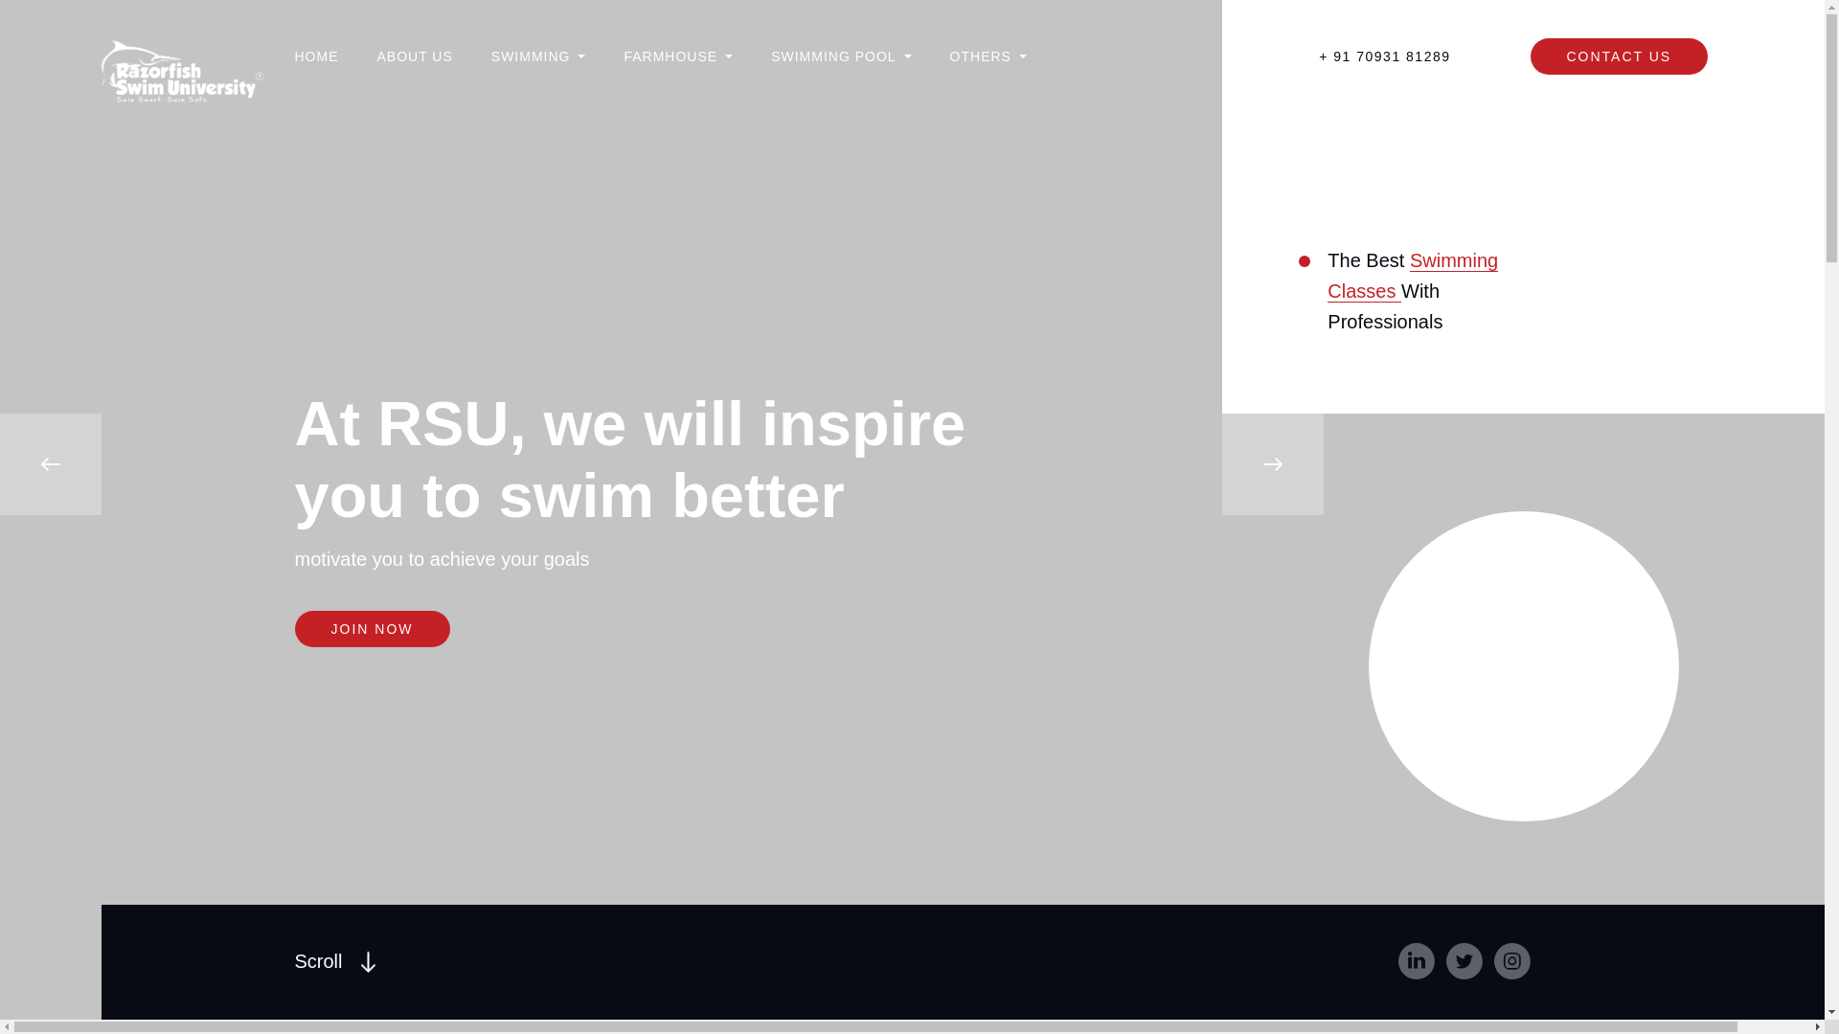  Describe the element at coordinates (414, 56) in the screenshot. I see `SWIMMING` at that location.